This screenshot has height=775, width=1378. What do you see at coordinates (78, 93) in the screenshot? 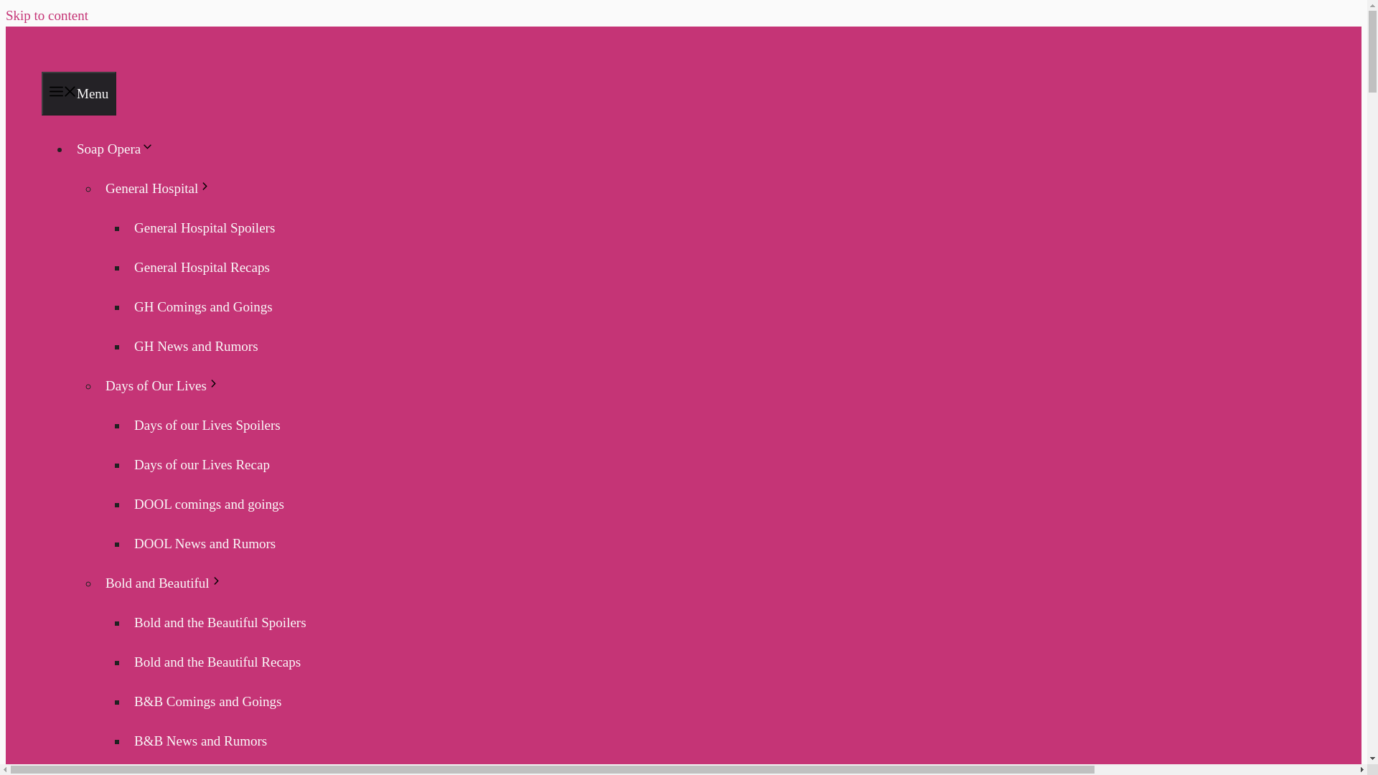
I see `Menu` at bounding box center [78, 93].